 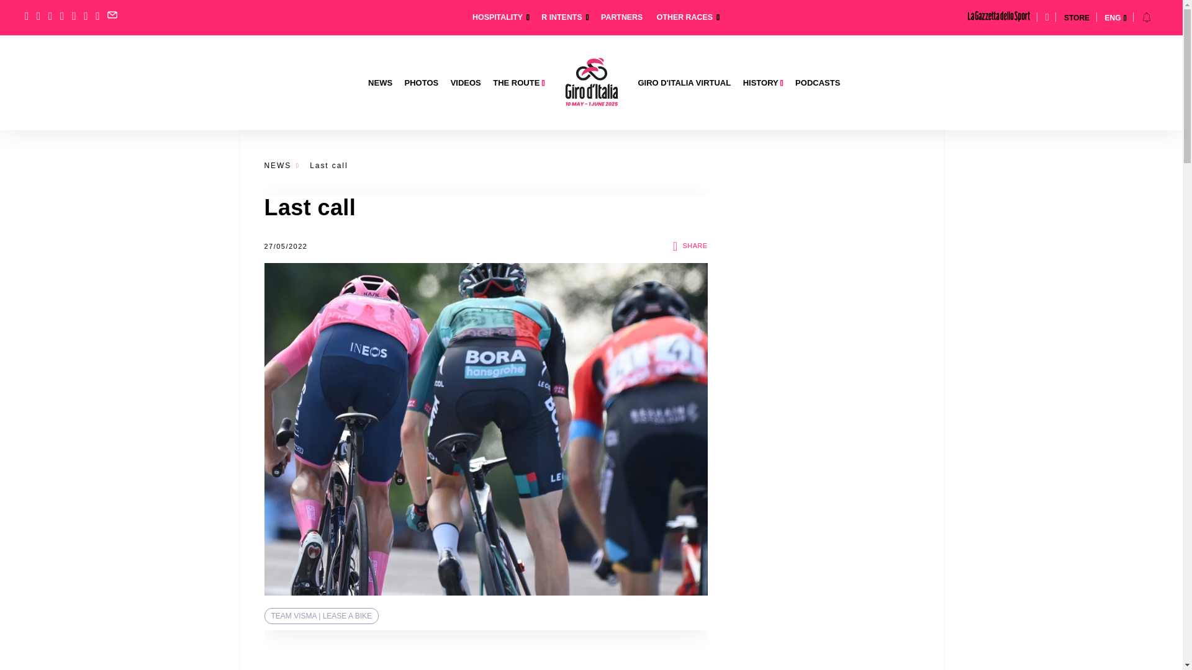 I want to click on R INTENTS, so click(x=559, y=13).